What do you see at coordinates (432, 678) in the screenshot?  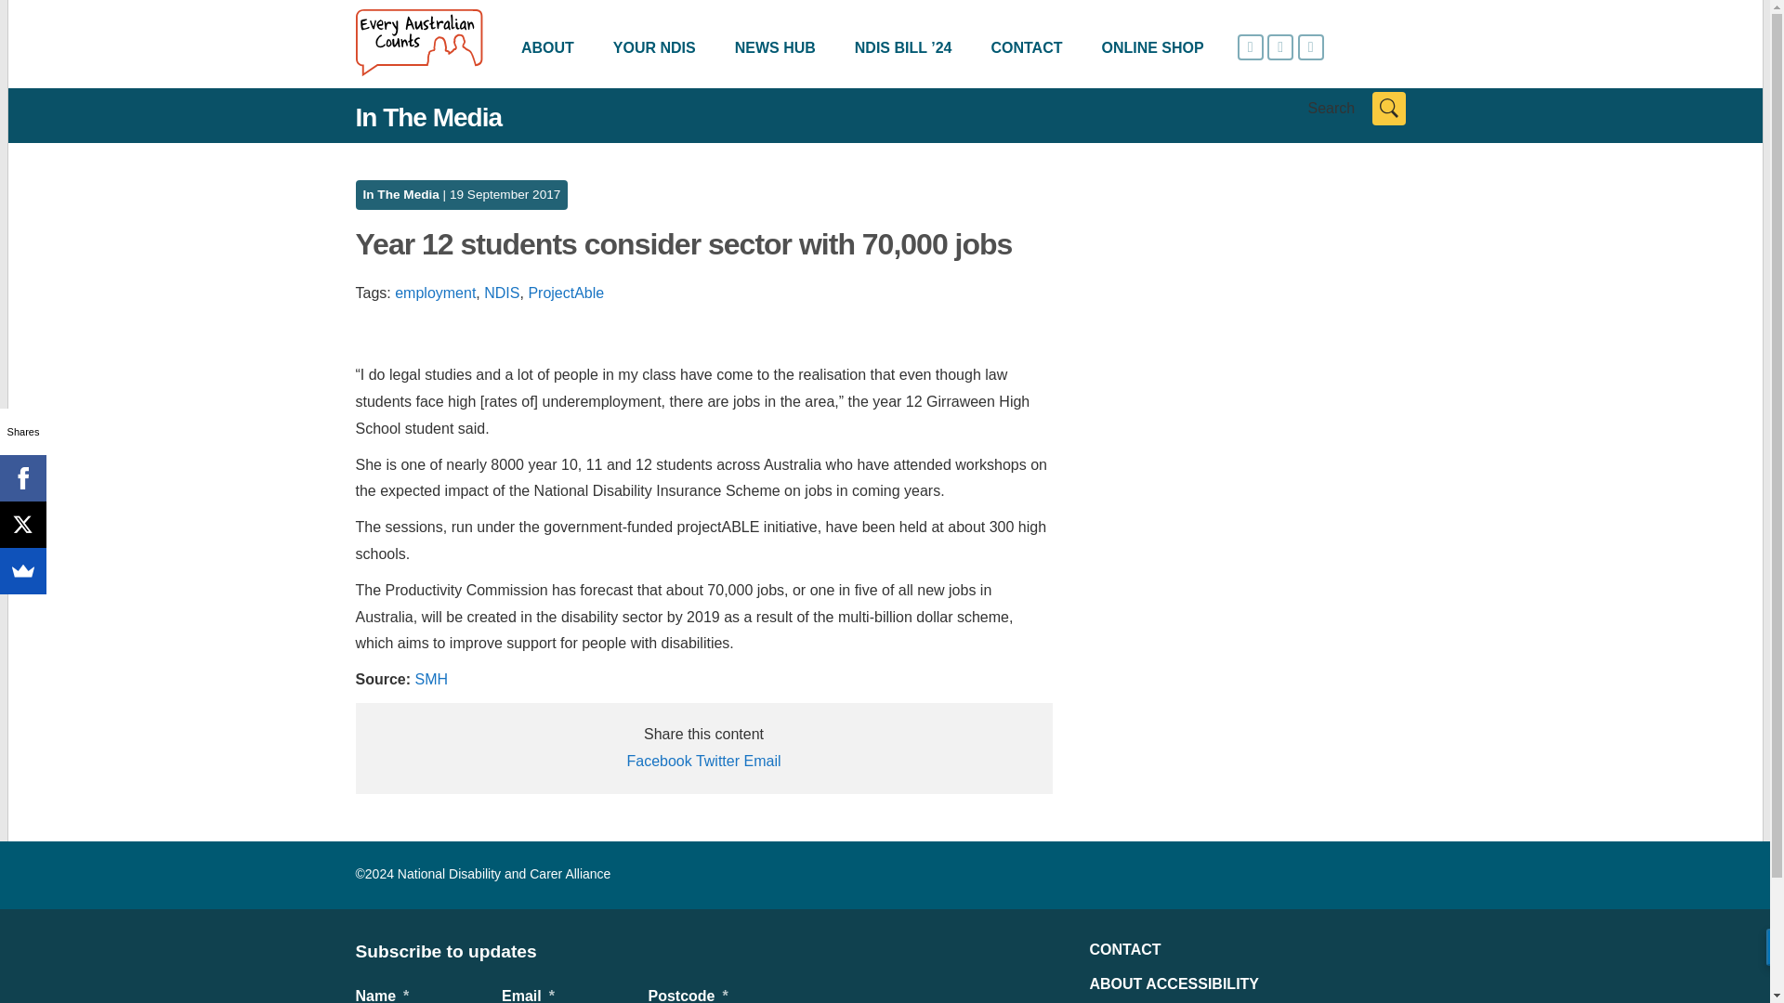 I see `SMH` at bounding box center [432, 678].